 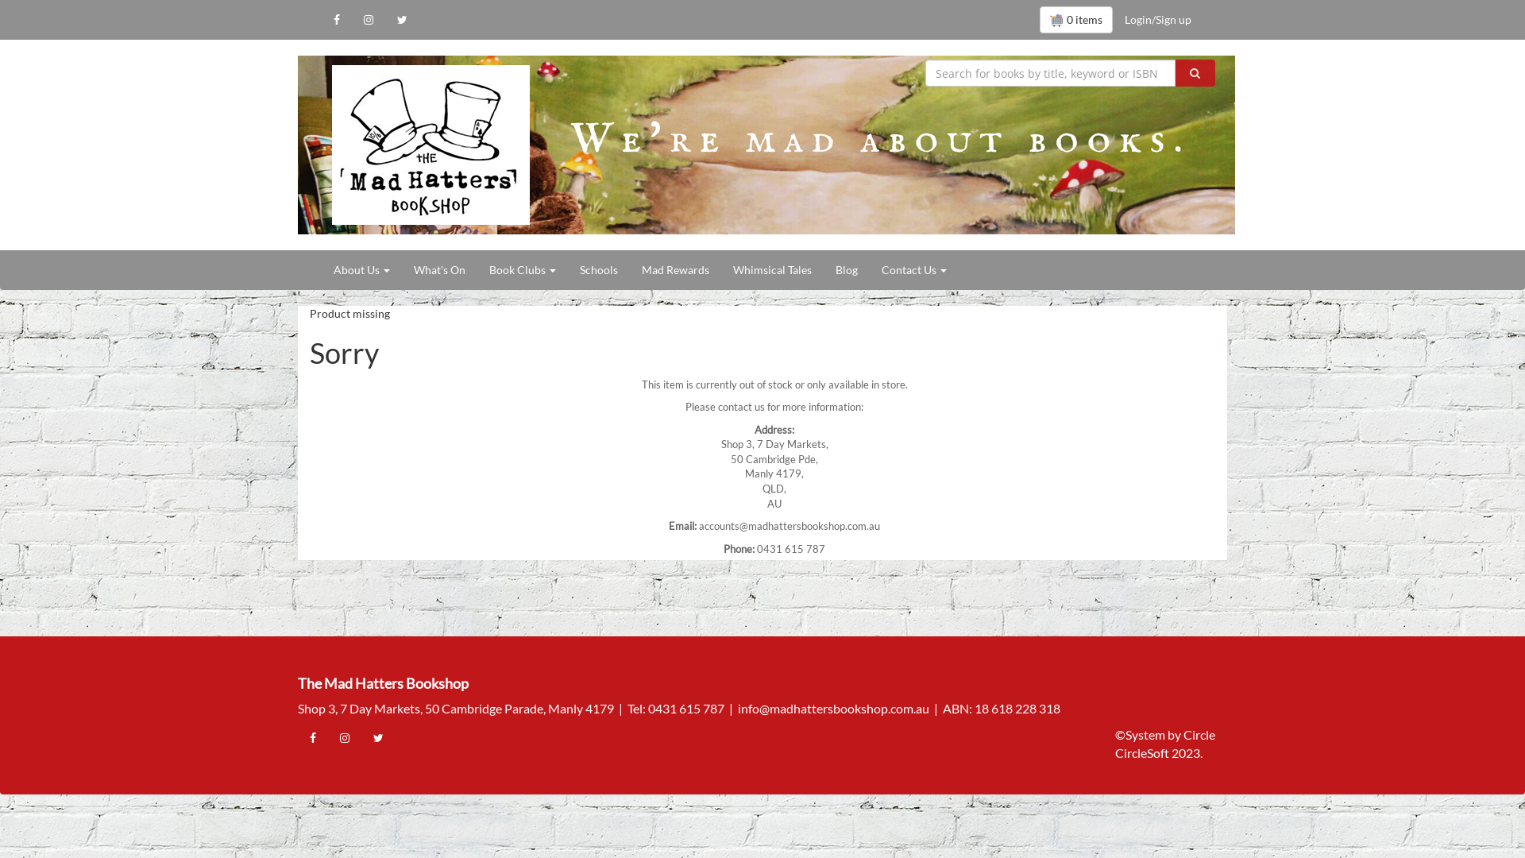 I want to click on 0 items, so click(x=1076, y=20).